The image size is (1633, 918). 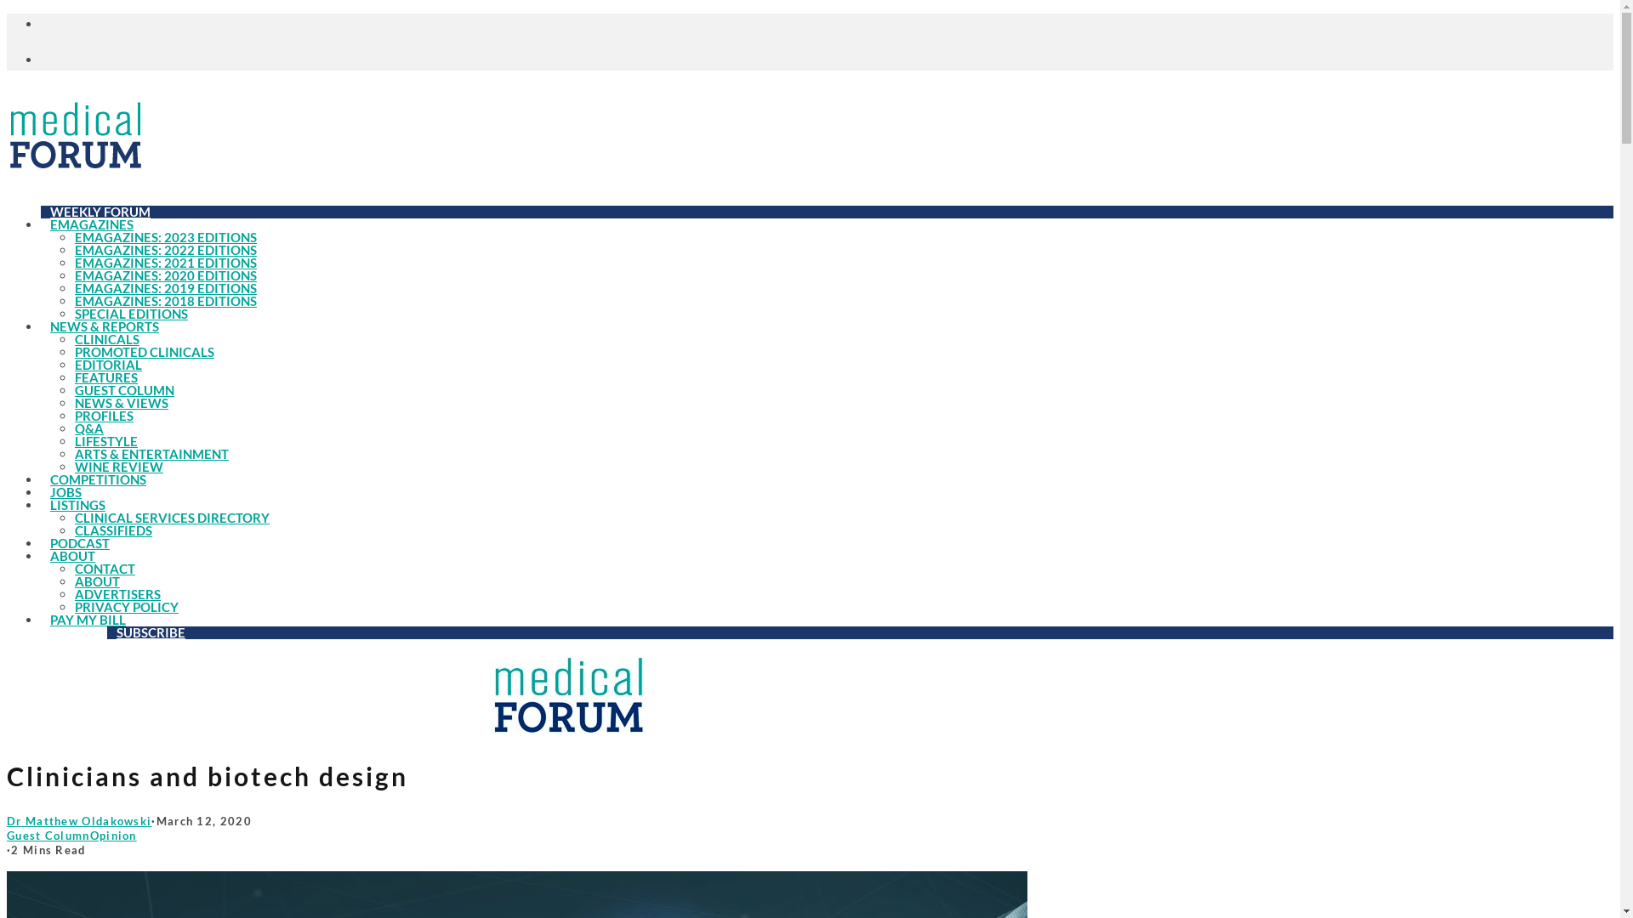 I want to click on PRIVACY POLICY, so click(x=127, y=607).